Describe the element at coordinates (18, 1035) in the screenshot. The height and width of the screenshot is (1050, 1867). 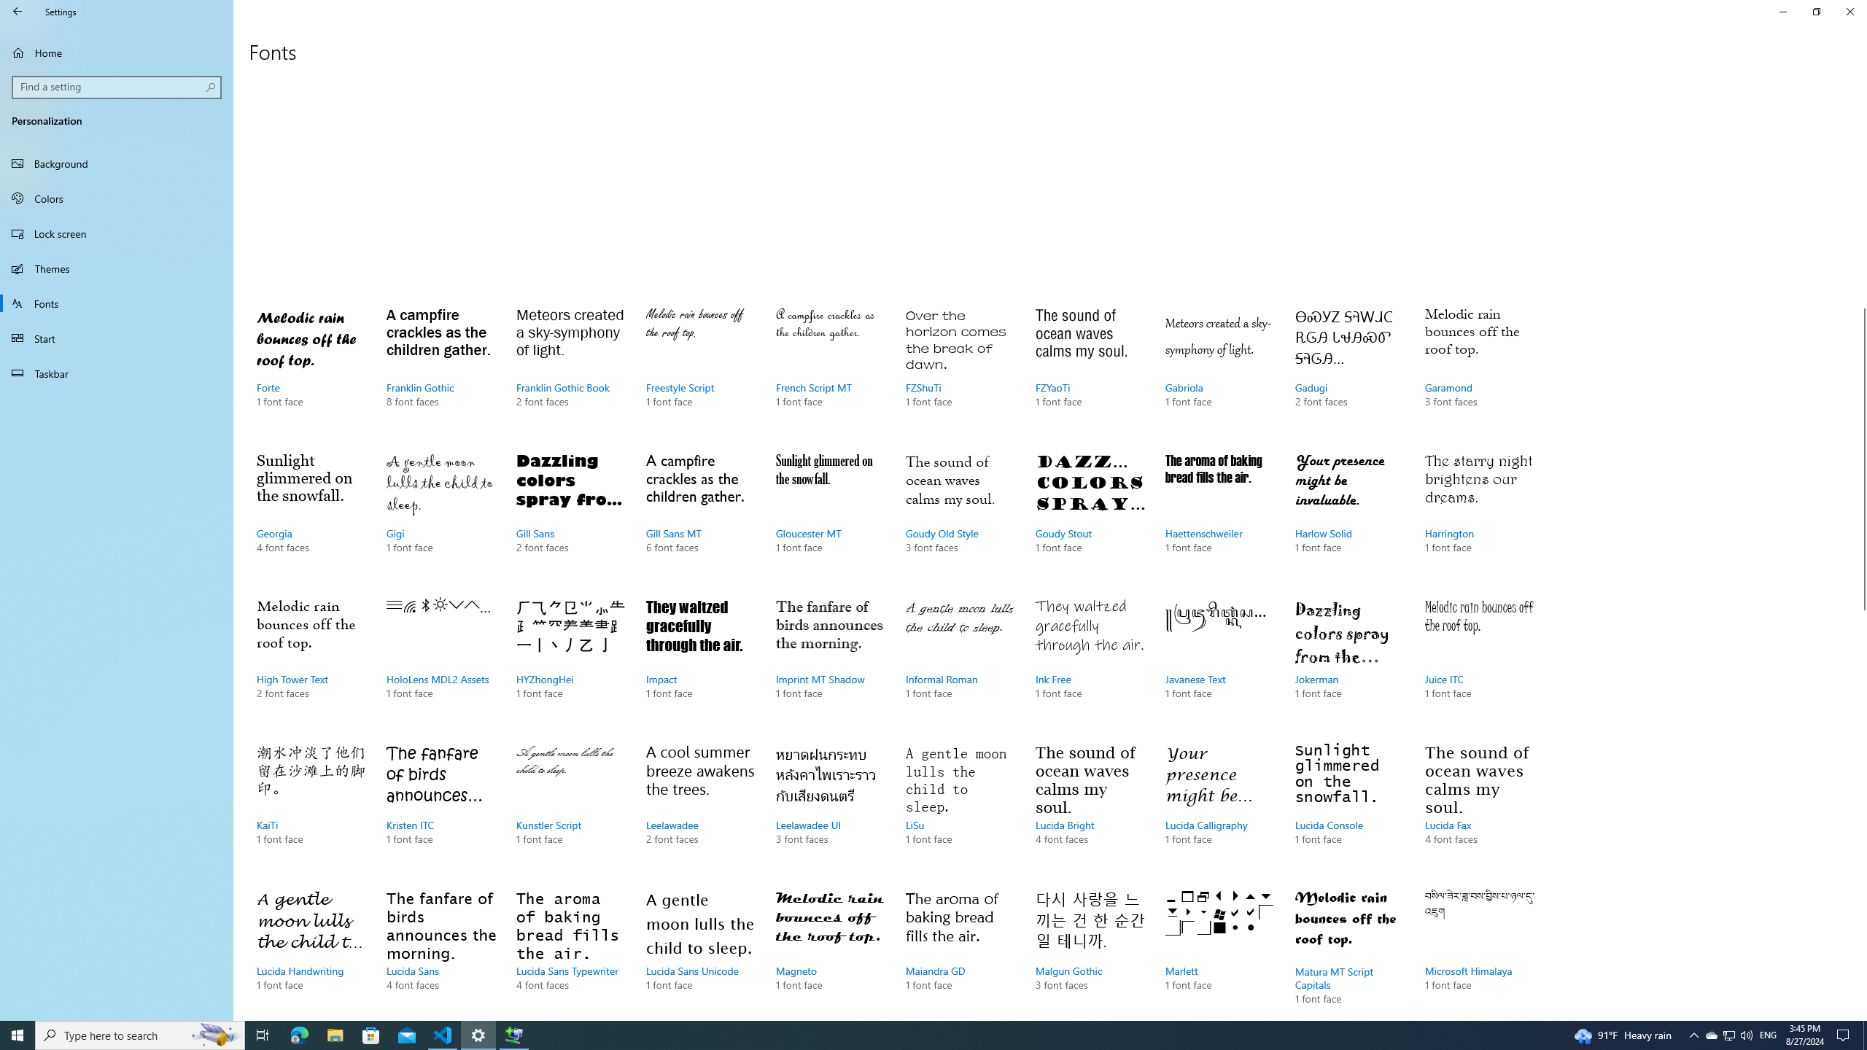
I see `Start` at that location.